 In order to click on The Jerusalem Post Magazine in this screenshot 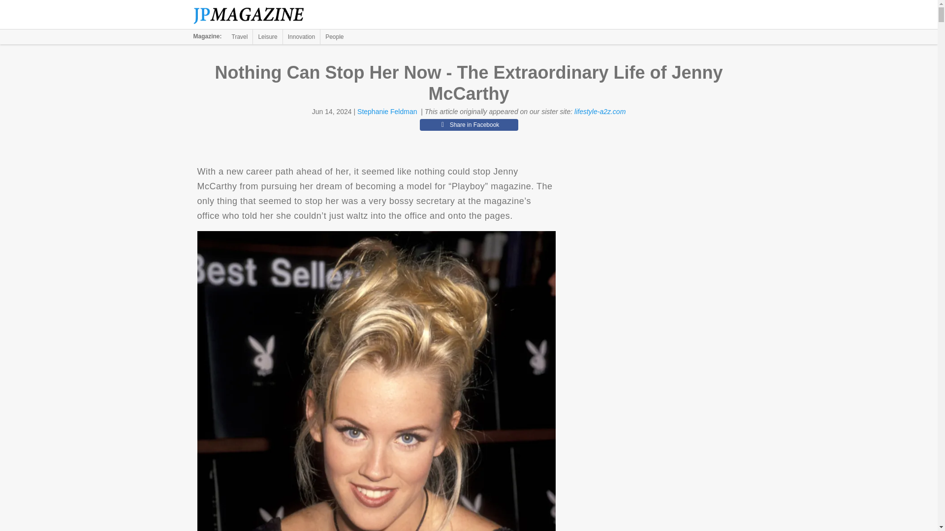, I will do `click(254, 15)`.